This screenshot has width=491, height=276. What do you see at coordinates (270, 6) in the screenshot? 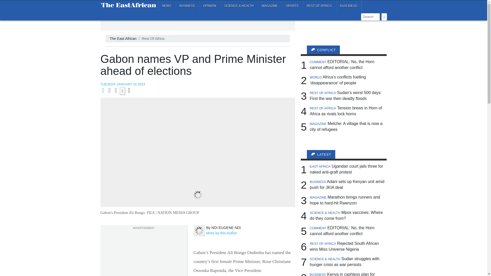
I see `MAGAZINE` at bounding box center [270, 6].